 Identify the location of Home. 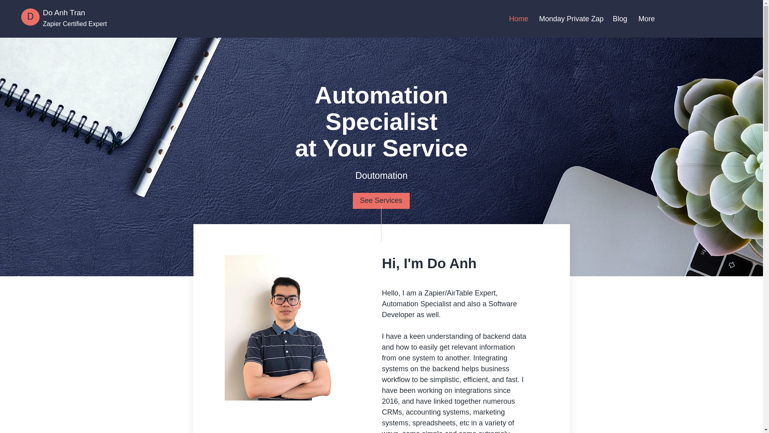
(517, 18).